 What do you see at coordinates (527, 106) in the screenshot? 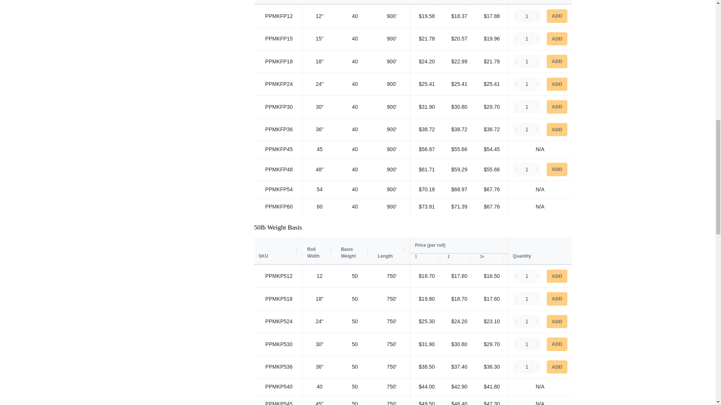
I see `1` at bounding box center [527, 106].